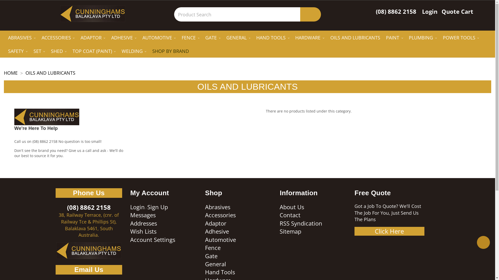 The width and height of the screenshot is (499, 280). What do you see at coordinates (157, 207) in the screenshot?
I see `Sign Up` at bounding box center [157, 207].